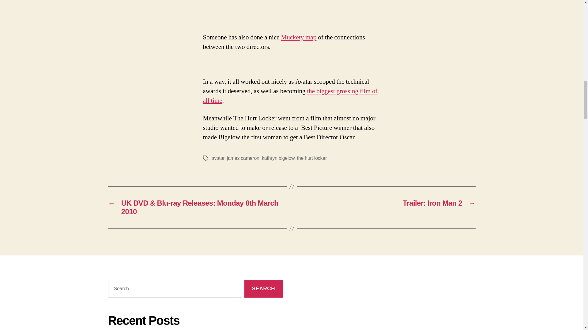  I want to click on kathryn bigelow, so click(278, 158).